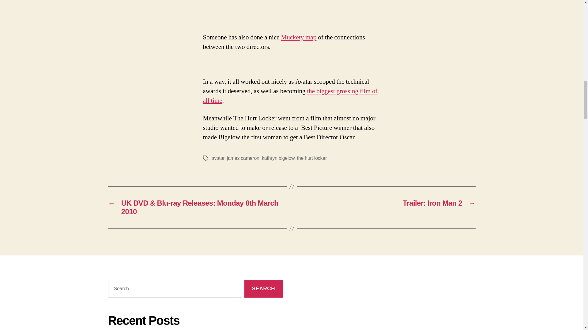  I want to click on kathryn bigelow, so click(278, 158).